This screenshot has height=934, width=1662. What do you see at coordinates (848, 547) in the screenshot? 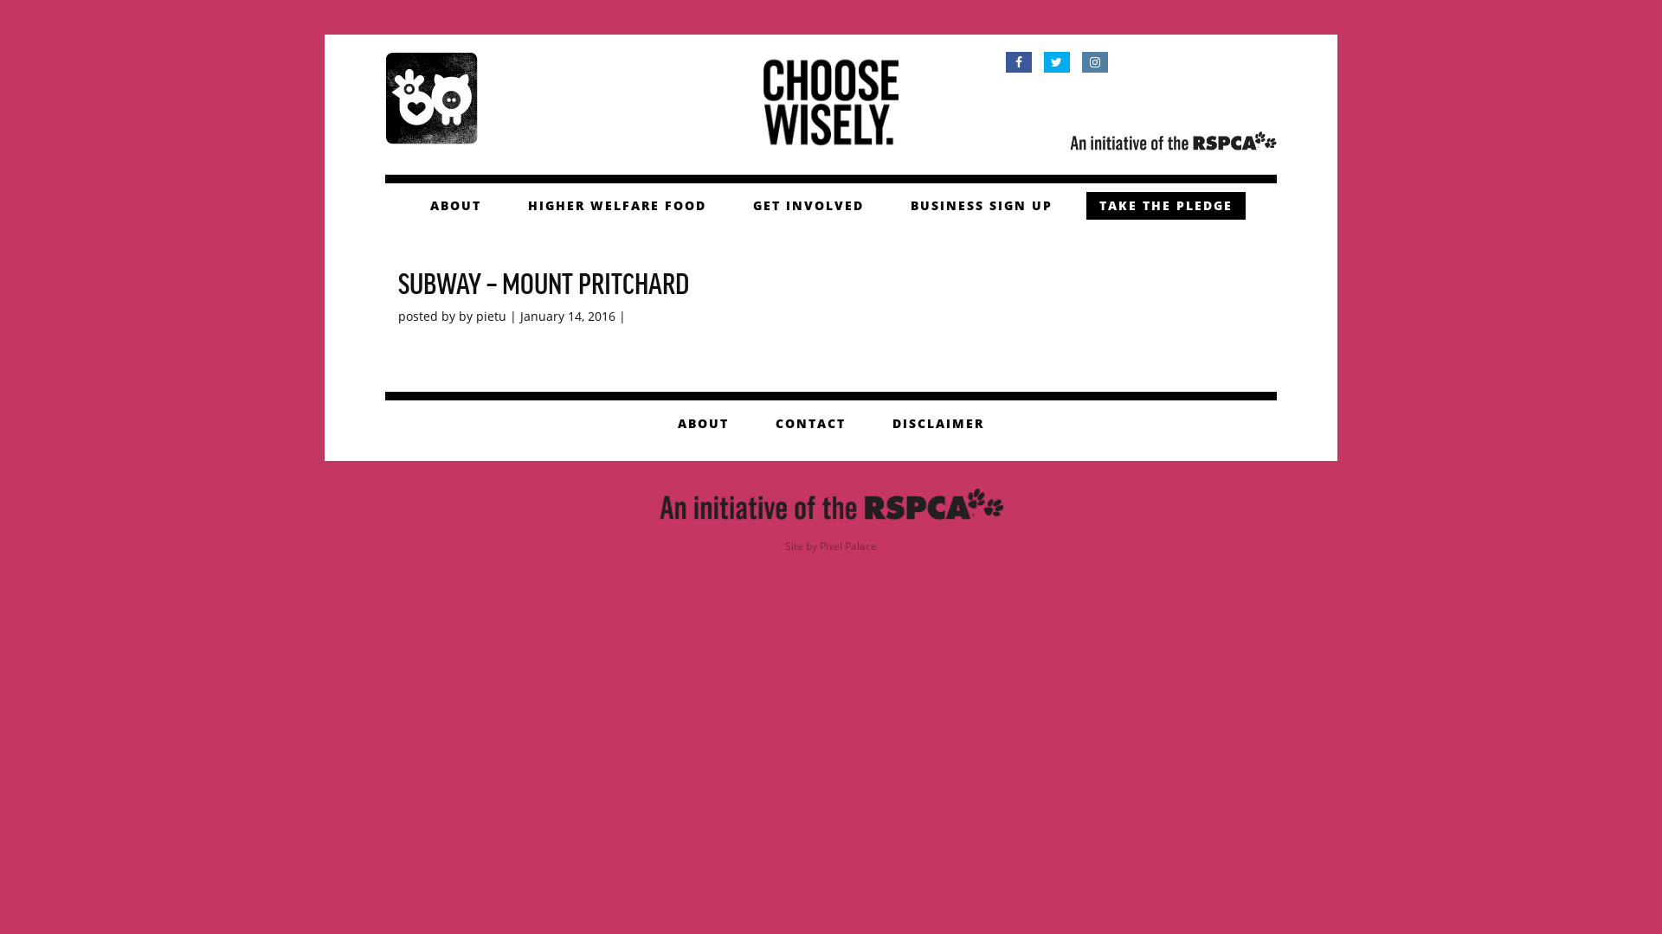
I see `Pixel Palace` at bounding box center [848, 547].